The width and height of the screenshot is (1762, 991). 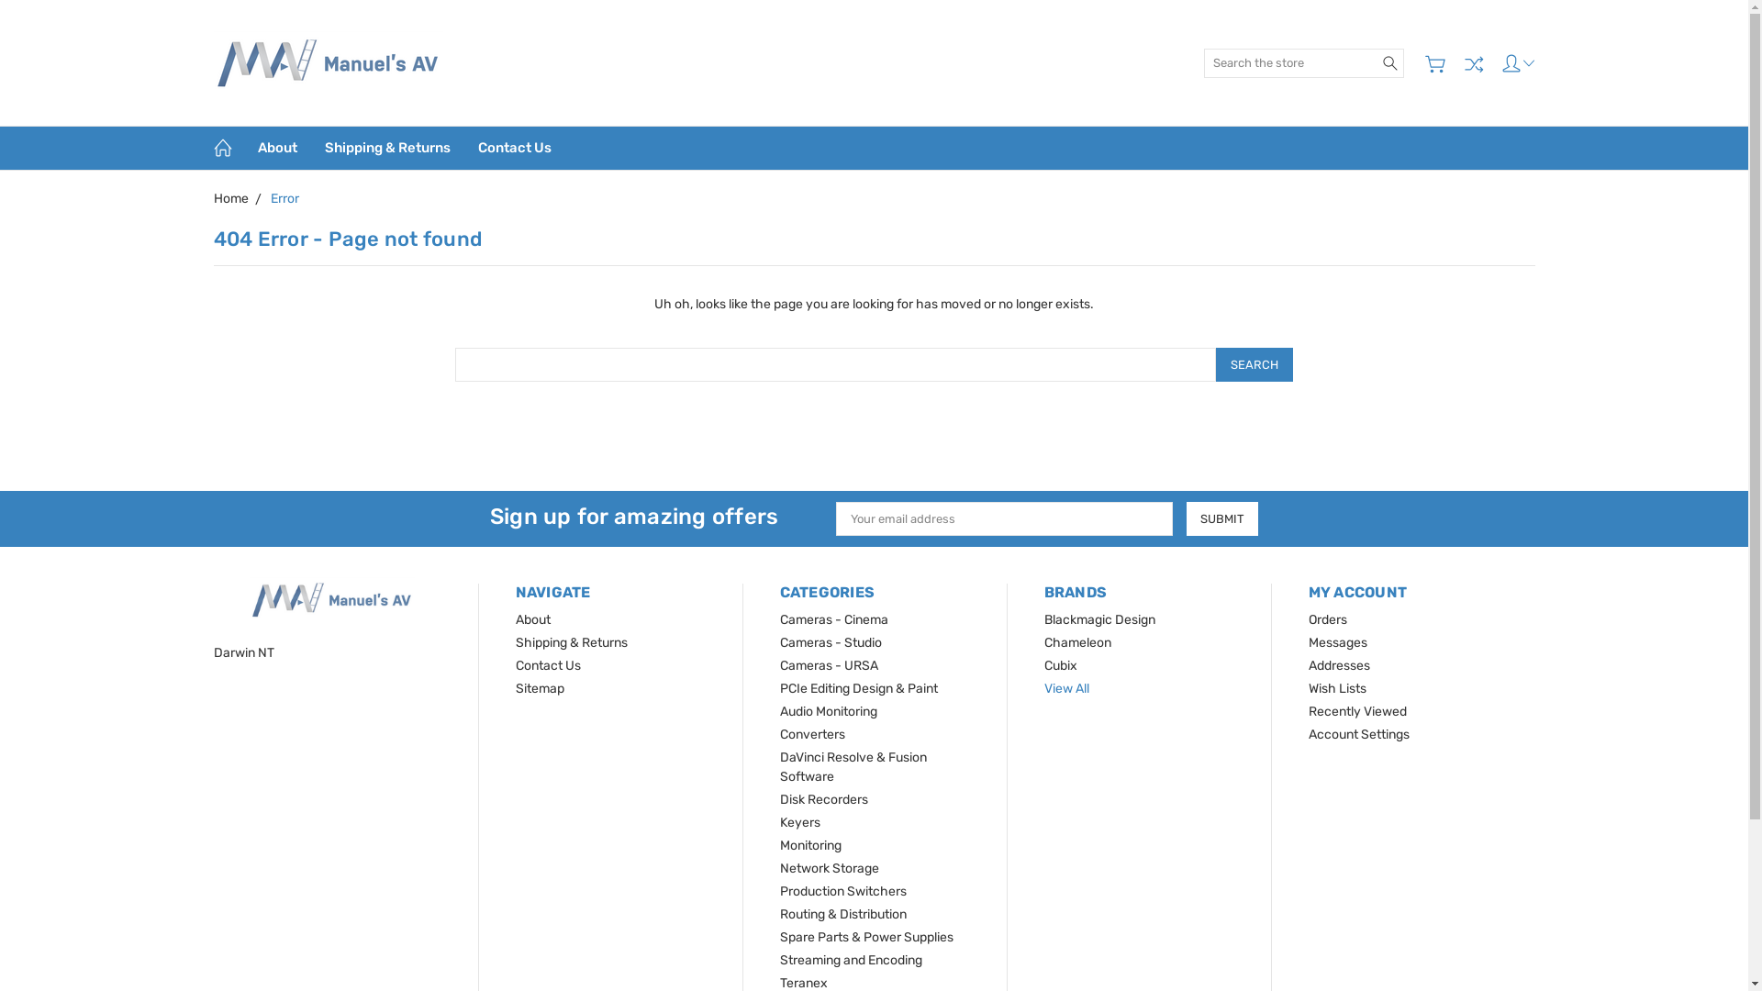 What do you see at coordinates (829, 712) in the screenshot?
I see `Audio Monitoring` at bounding box center [829, 712].